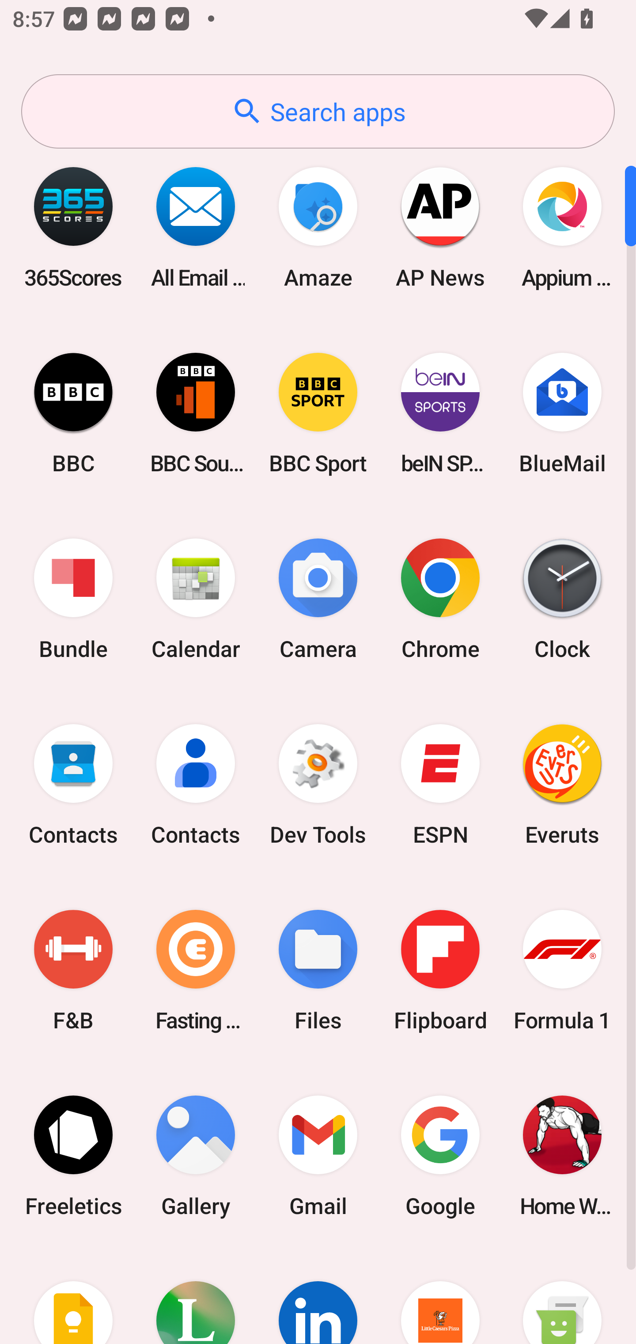  I want to click on ESPN, so click(440, 785).